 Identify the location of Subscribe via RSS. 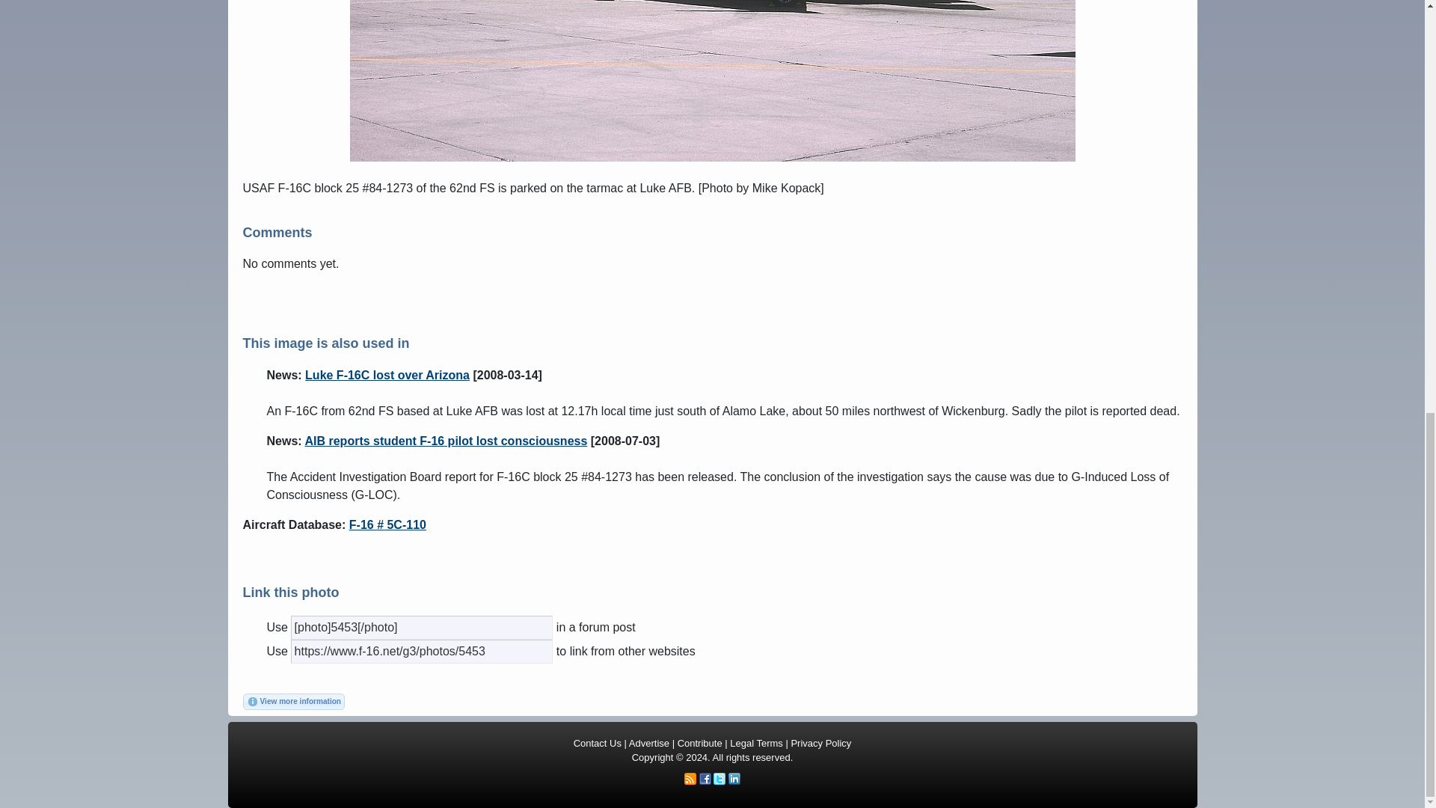
(690, 778).